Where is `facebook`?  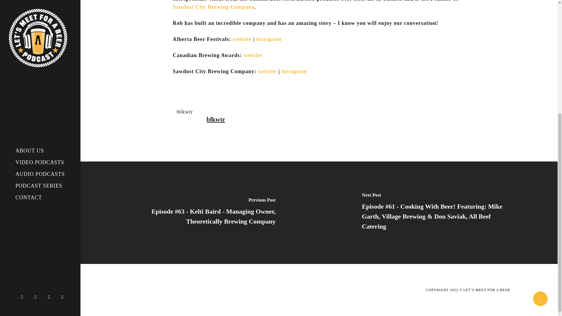 facebook is located at coordinates (37, 122).